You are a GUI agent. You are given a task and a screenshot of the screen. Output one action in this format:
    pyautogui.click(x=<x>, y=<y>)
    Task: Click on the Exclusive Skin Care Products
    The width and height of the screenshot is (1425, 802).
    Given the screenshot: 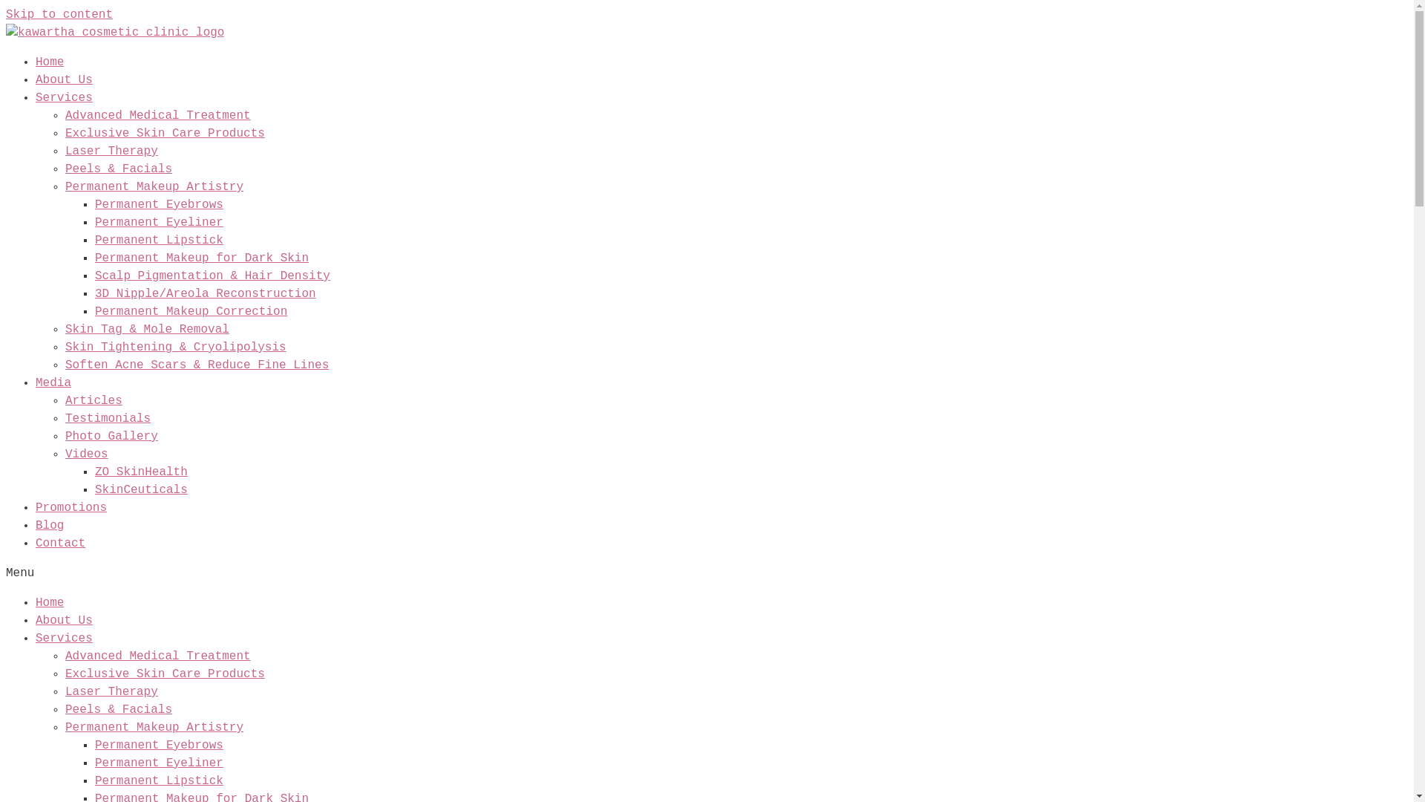 What is the action you would take?
    pyautogui.click(x=165, y=134)
    